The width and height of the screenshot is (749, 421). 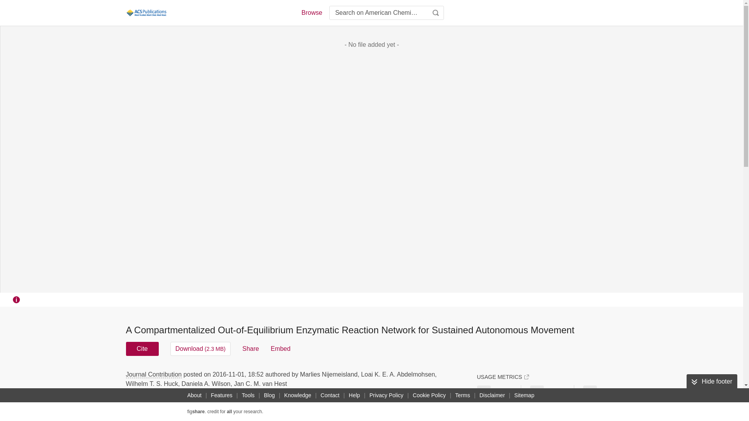 I want to click on Hide footer, so click(x=712, y=381).